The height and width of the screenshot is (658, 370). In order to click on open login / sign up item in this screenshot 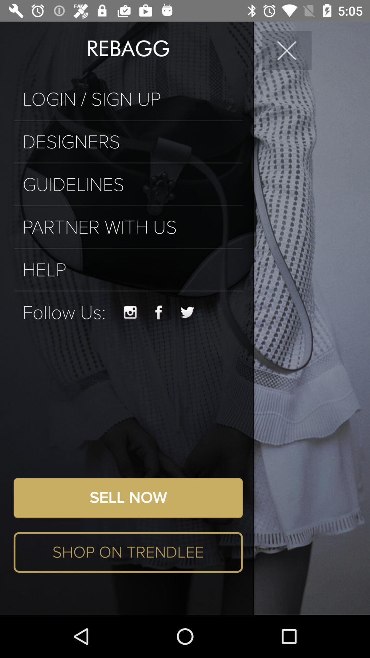, I will do `click(128, 99)`.